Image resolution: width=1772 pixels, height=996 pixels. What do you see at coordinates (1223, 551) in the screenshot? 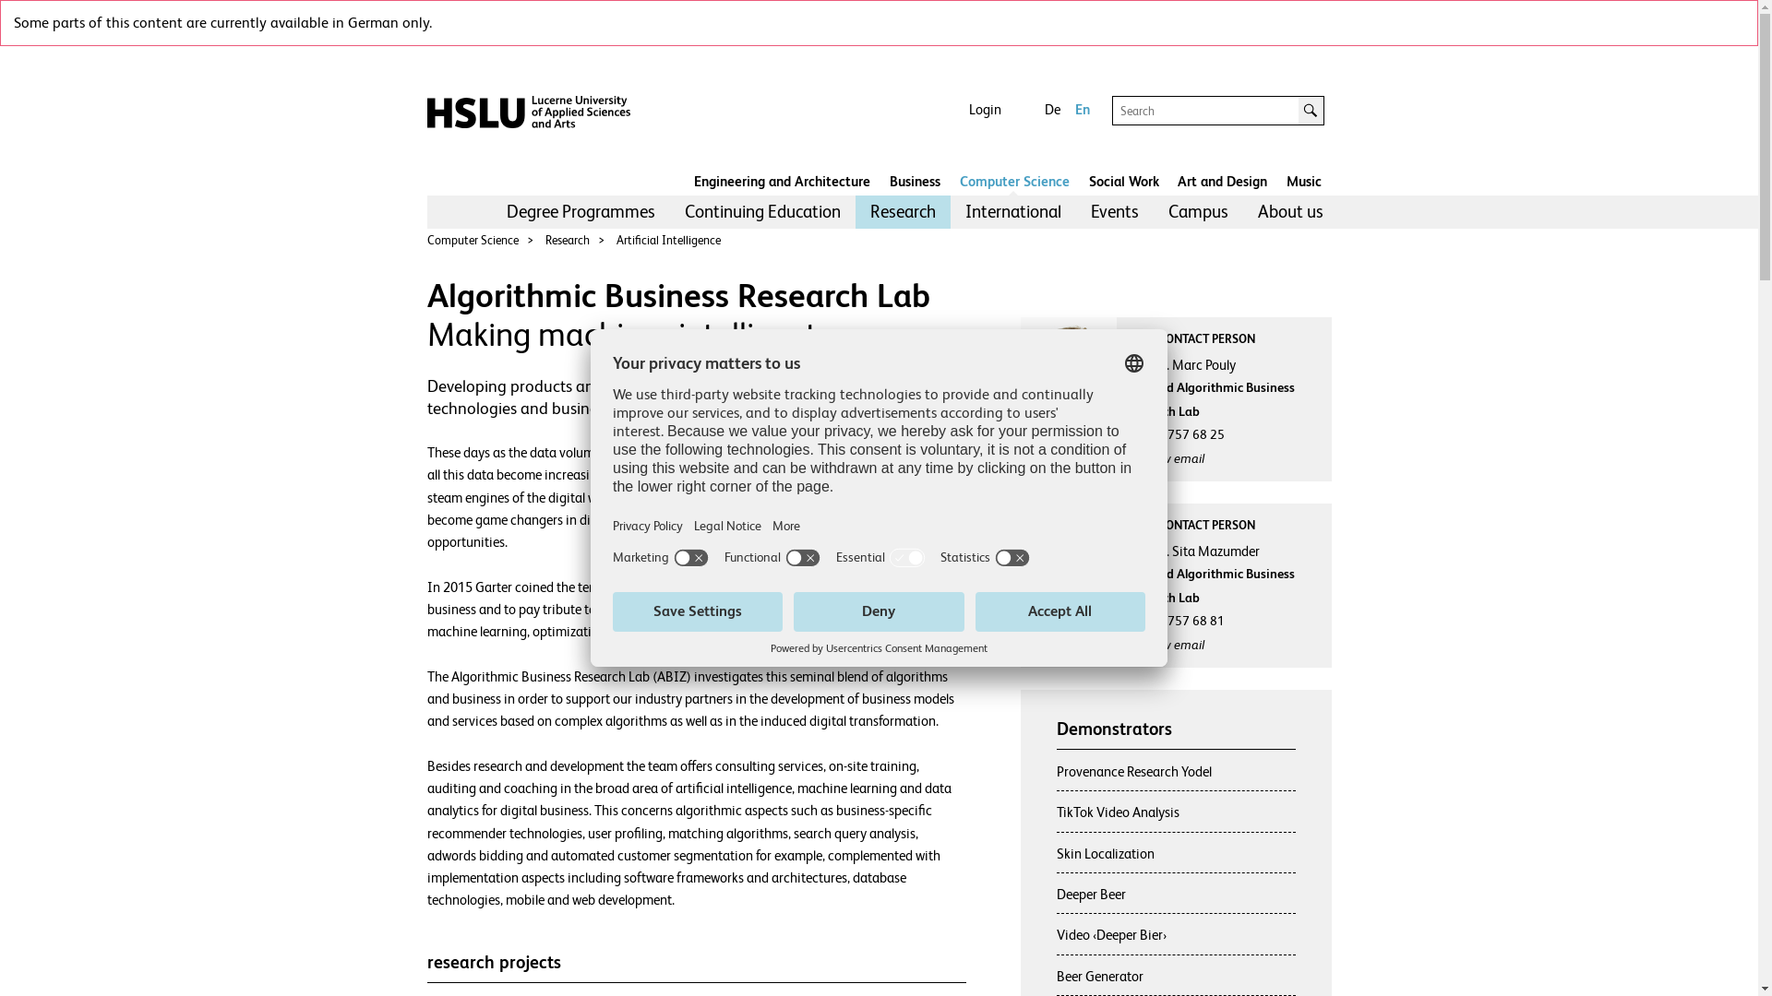
I see `Prof. Dr. Sita Mazumder` at bounding box center [1223, 551].